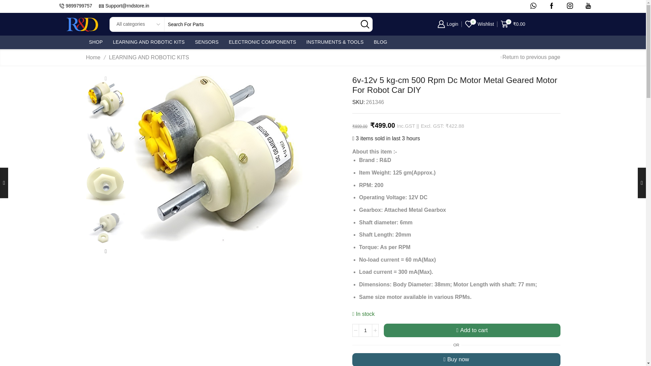 The image size is (651, 366). Describe the element at coordinates (448, 24) in the screenshot. I see `Login` at that location.